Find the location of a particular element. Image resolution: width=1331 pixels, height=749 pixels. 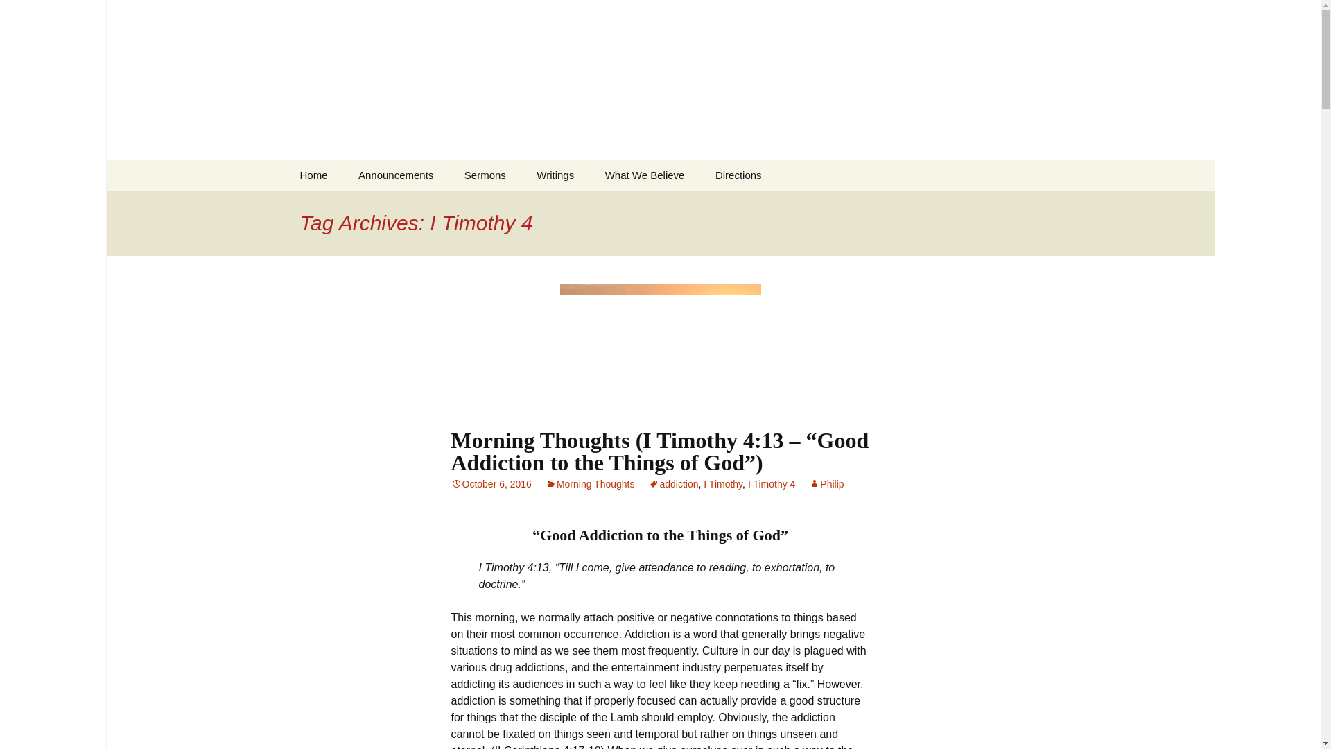

I Timothy 4 is located at coordinates (771, 484).